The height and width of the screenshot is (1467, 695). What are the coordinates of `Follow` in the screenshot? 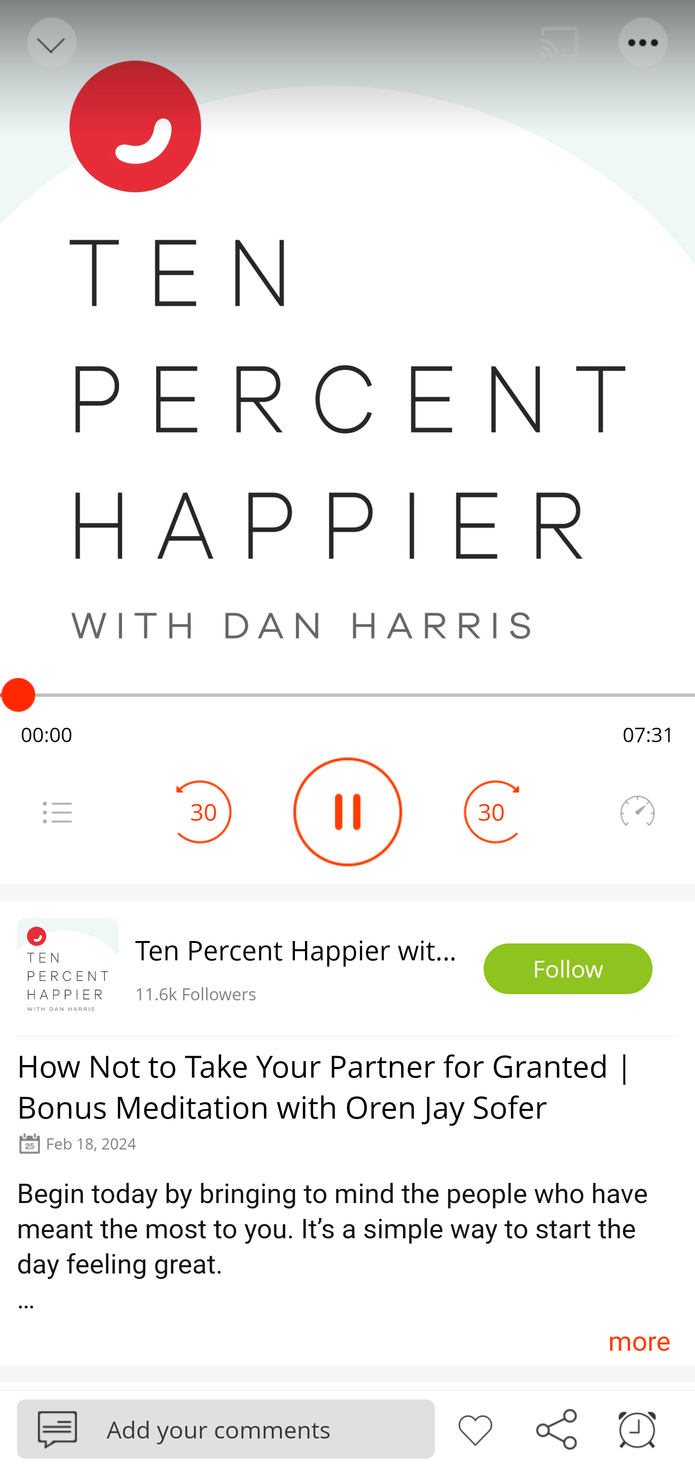 It's located at (568, 969).